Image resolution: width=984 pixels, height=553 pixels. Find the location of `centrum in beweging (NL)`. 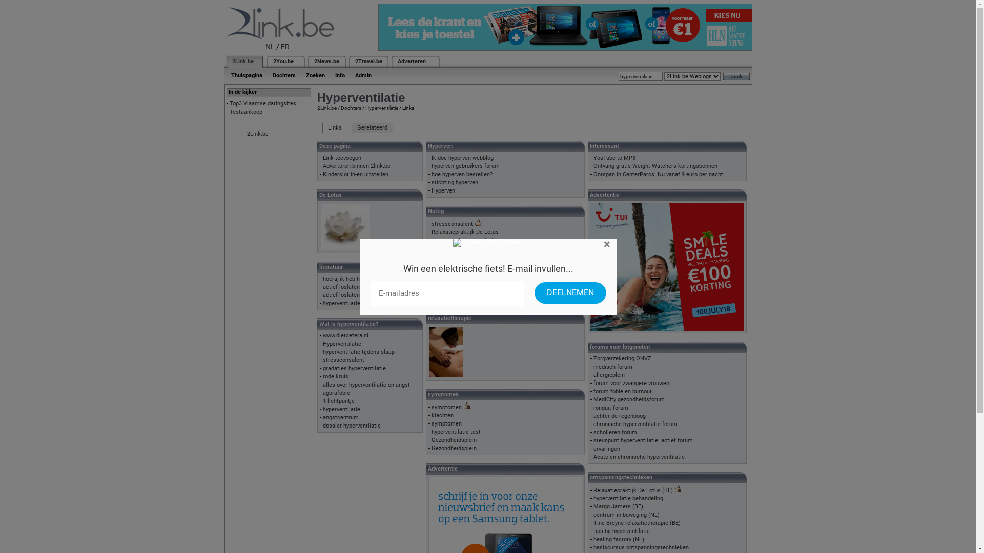

centrum in beweging (NL) is located at coordinates (626, 515).